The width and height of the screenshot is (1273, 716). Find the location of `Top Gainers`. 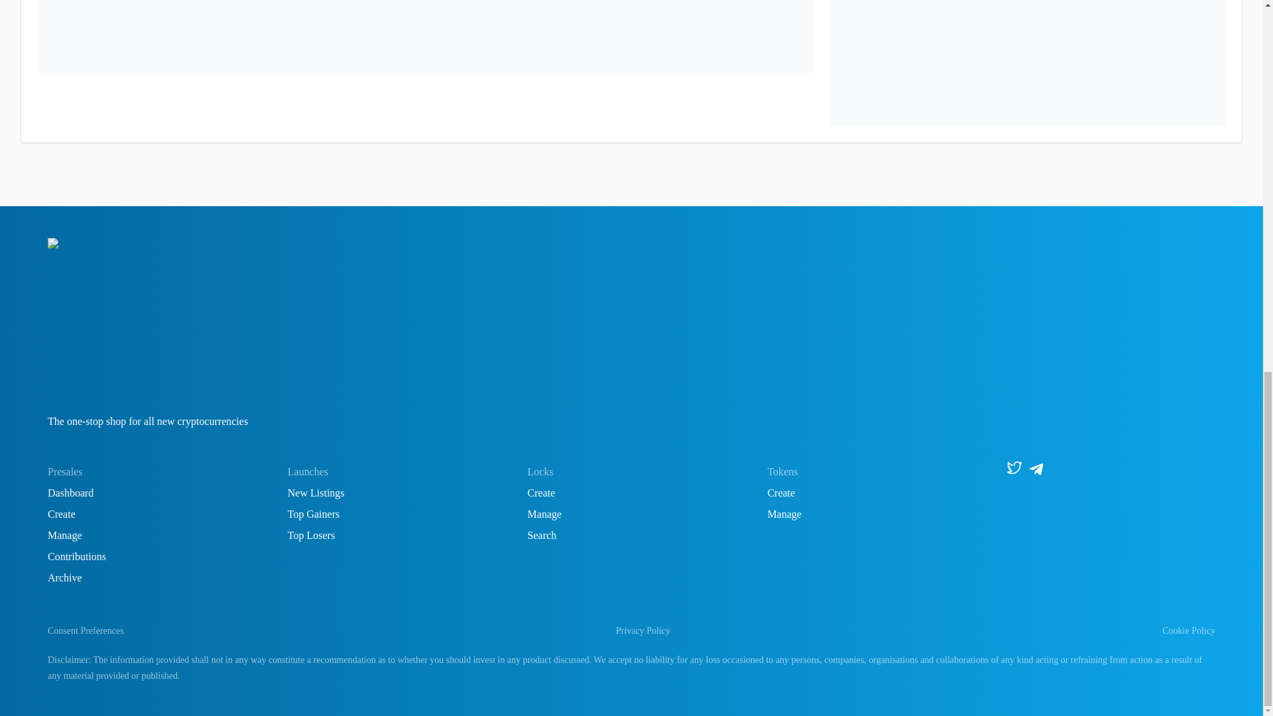

Top Gainers is located at coordinates (313, 514).